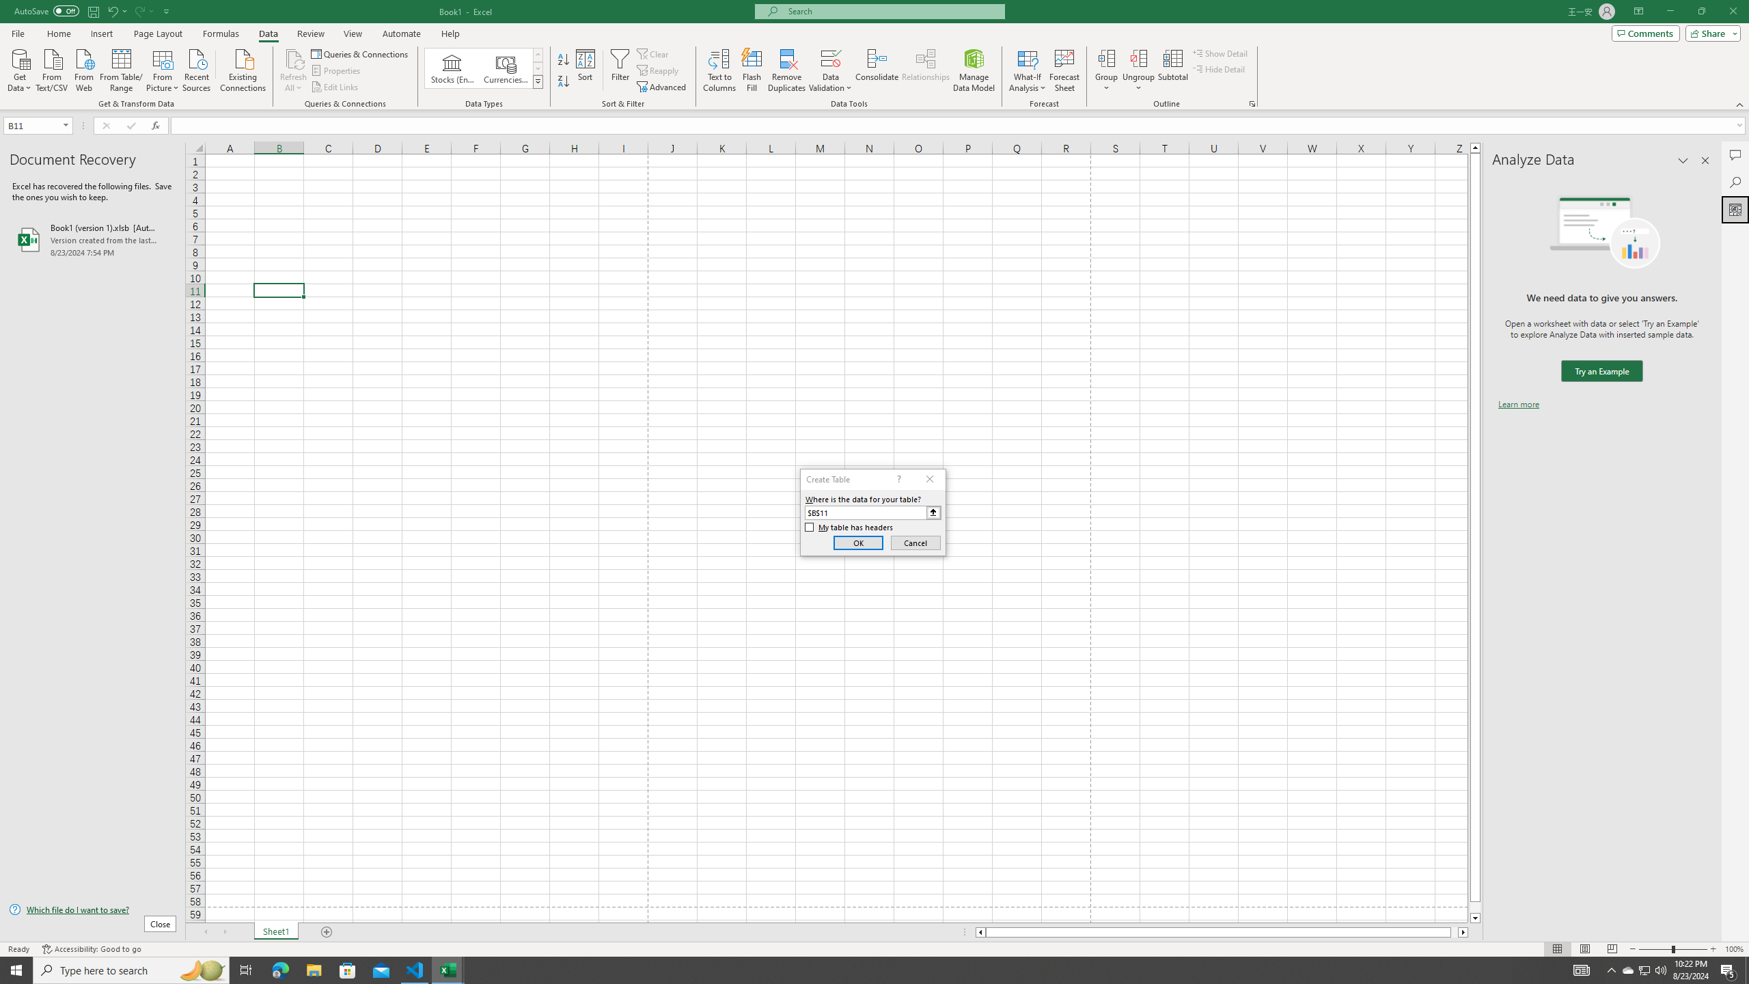 The height and width of the screenshot is (984, 1749). Describe the element at coordinates (586, 70) in the screenshot. I see `Sort...` at that location.